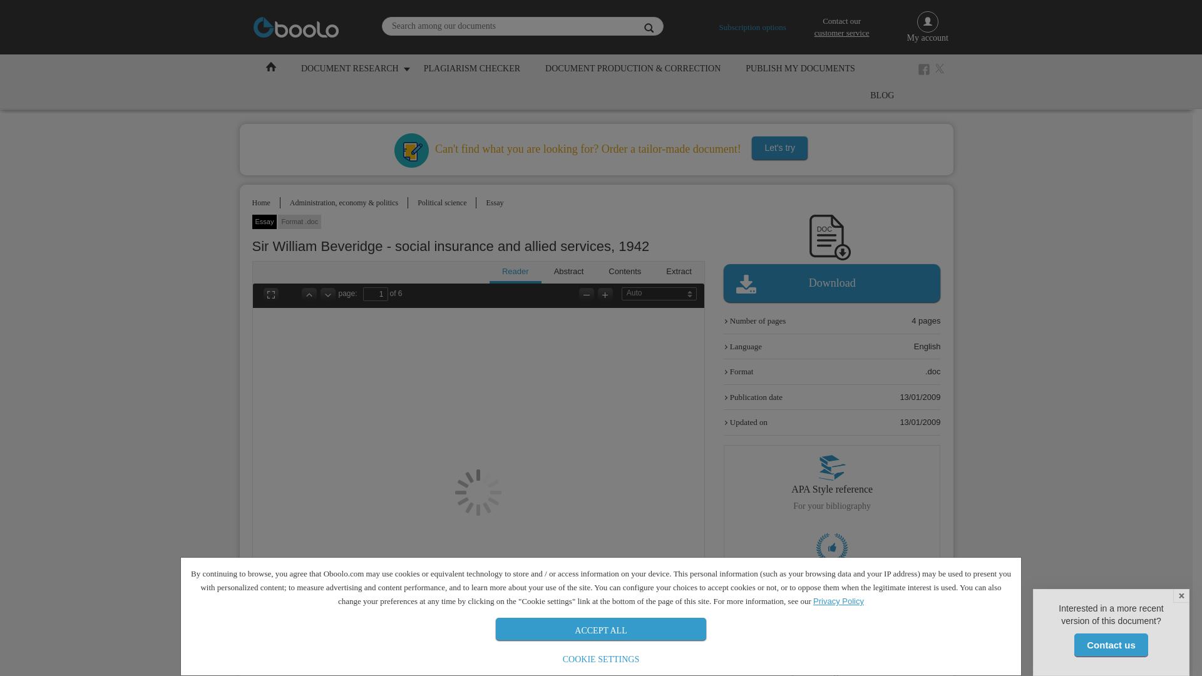 The height and width of the screenshot is (676, 1202). What do you see at coordinates (349, 68) in the screenshot?
I see `DOCUMENT RESEARCH` at bounding box center [349, 68].